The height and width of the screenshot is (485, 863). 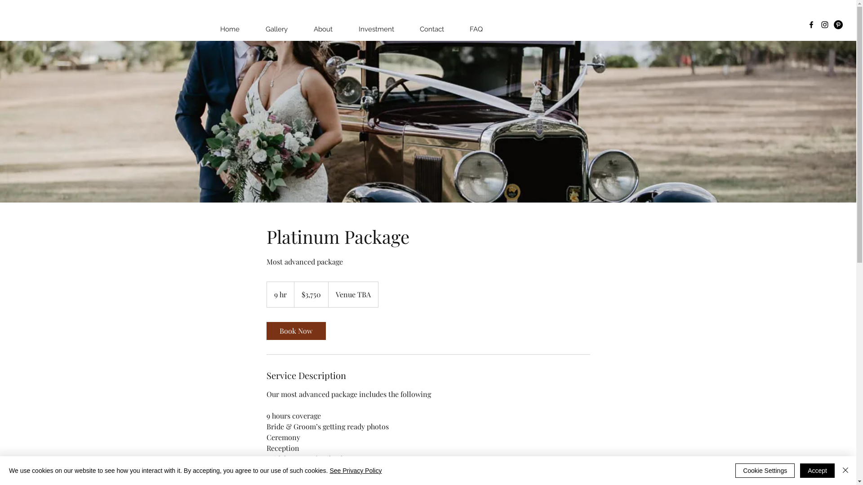 What do you see at coordinates (296, 331) in the screenshot?
I see `Book Now` at bounding box center [296, 331].